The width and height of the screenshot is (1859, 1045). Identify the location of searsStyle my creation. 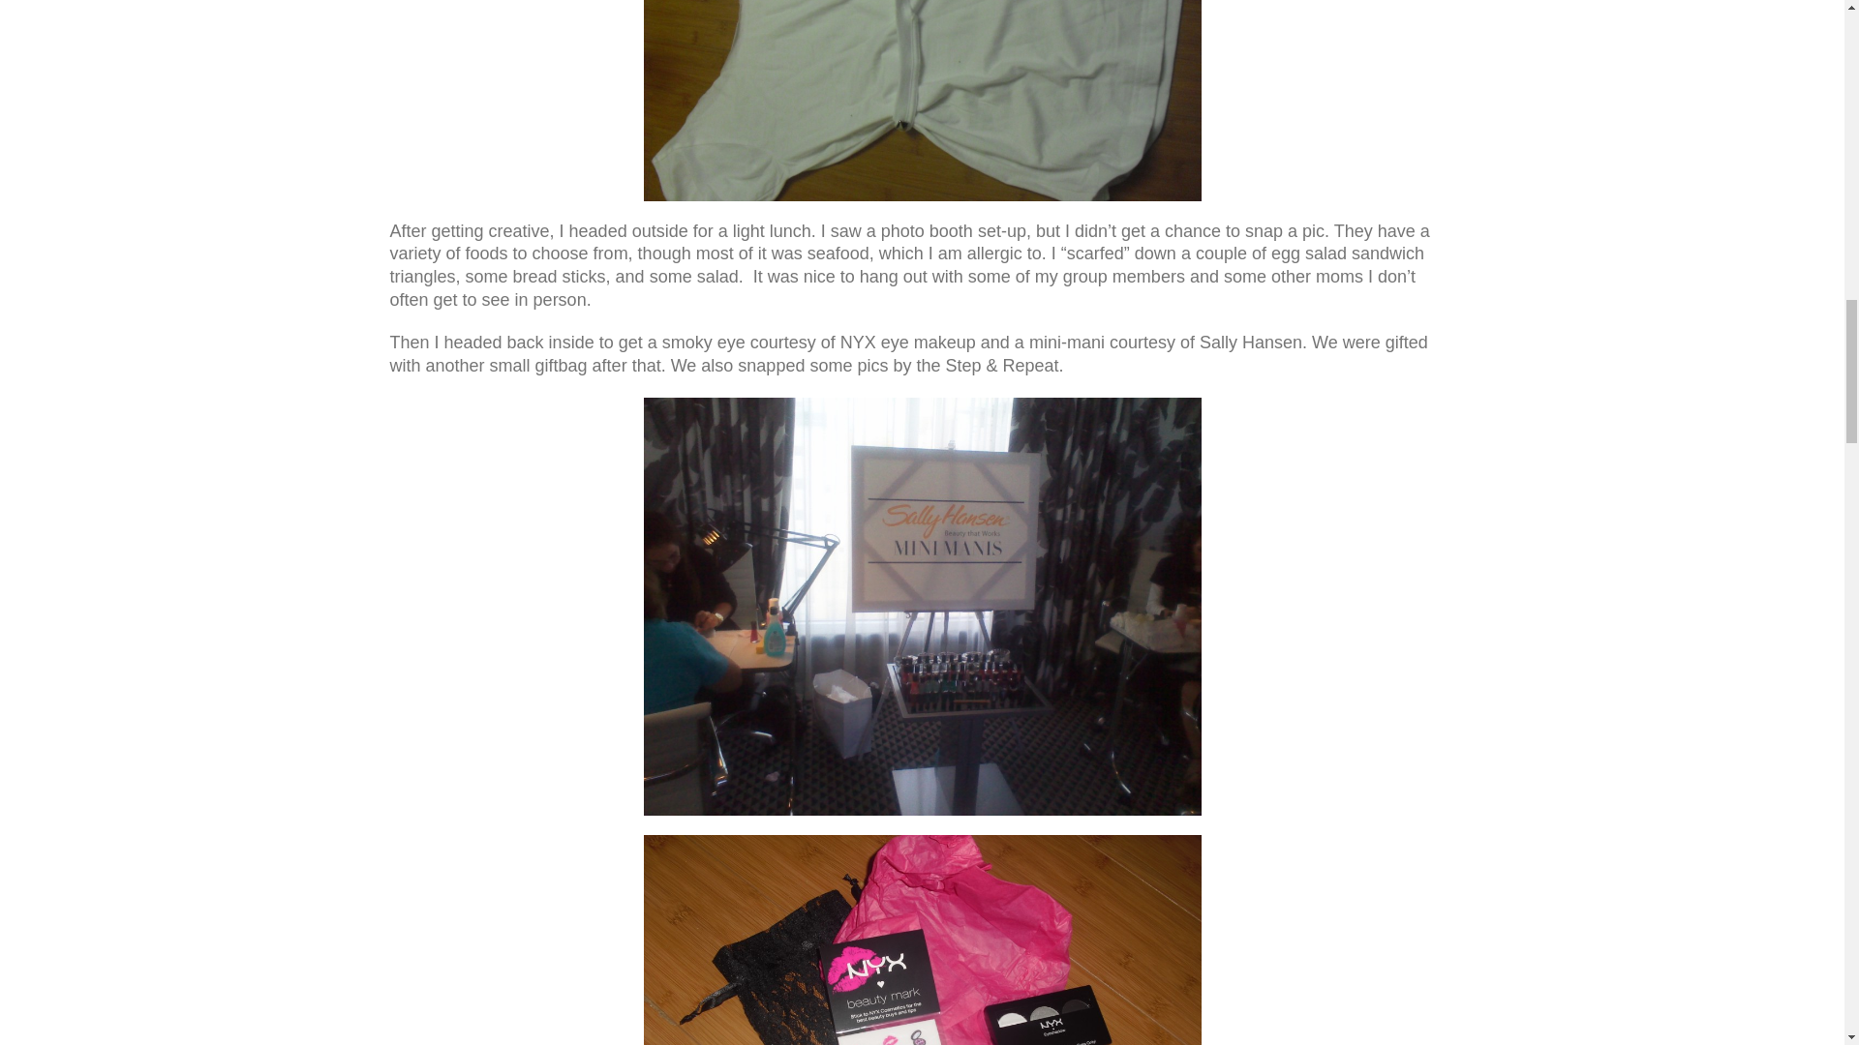
(922, 101).